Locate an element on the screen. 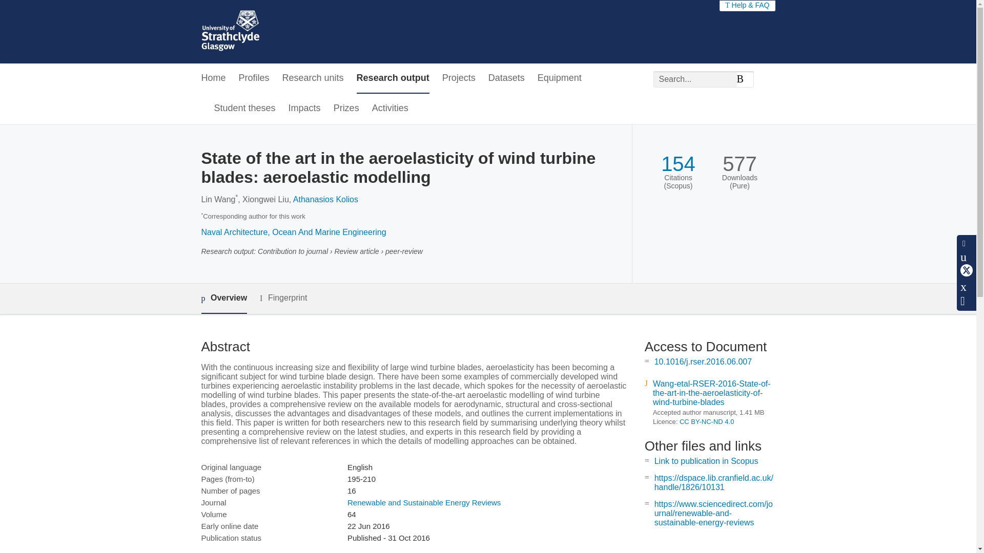 The image size is (984, 553). Activities is located at coordinates (389, 109).